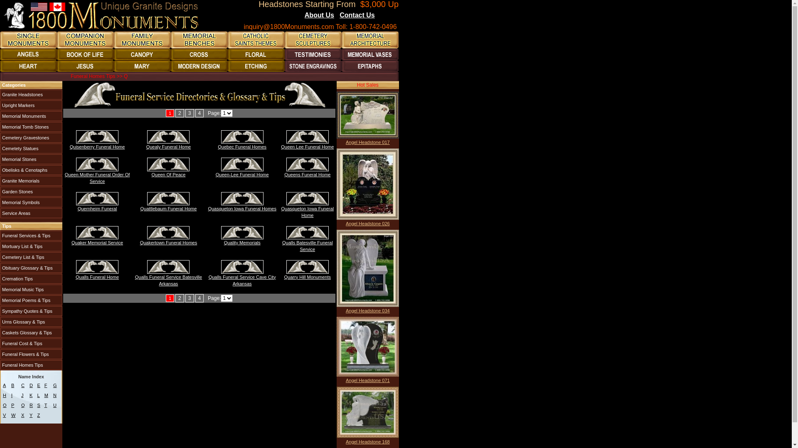  I want to click on  Granite Headstones, so click(32, 95).